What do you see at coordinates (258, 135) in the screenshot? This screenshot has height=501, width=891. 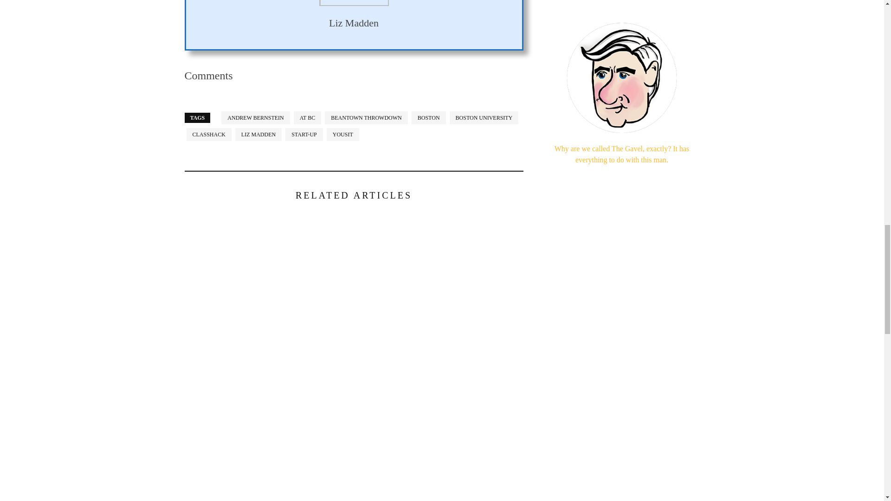 I see `View all posts tagged Liz Madden` at bounding box center [258, 135].